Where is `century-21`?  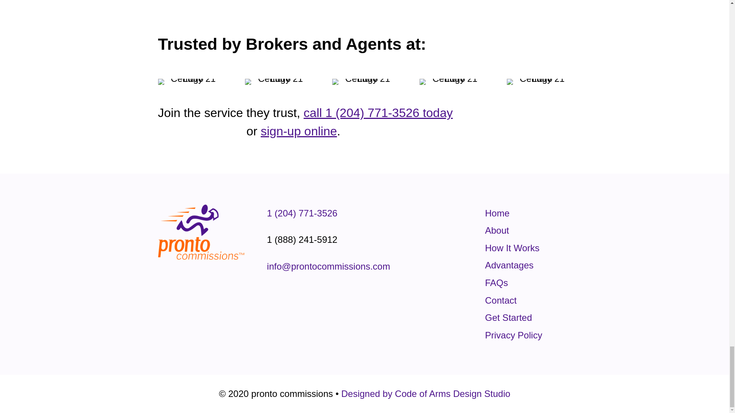 century-21 is located at coordinates (190, 82).